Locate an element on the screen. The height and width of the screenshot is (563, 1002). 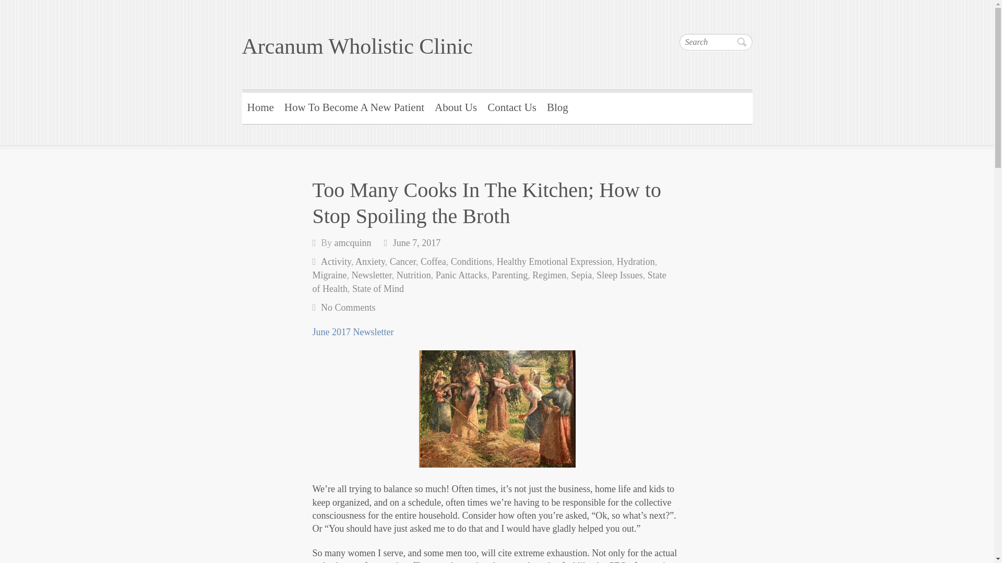
amcquinn is located at coordinates (353, 243).